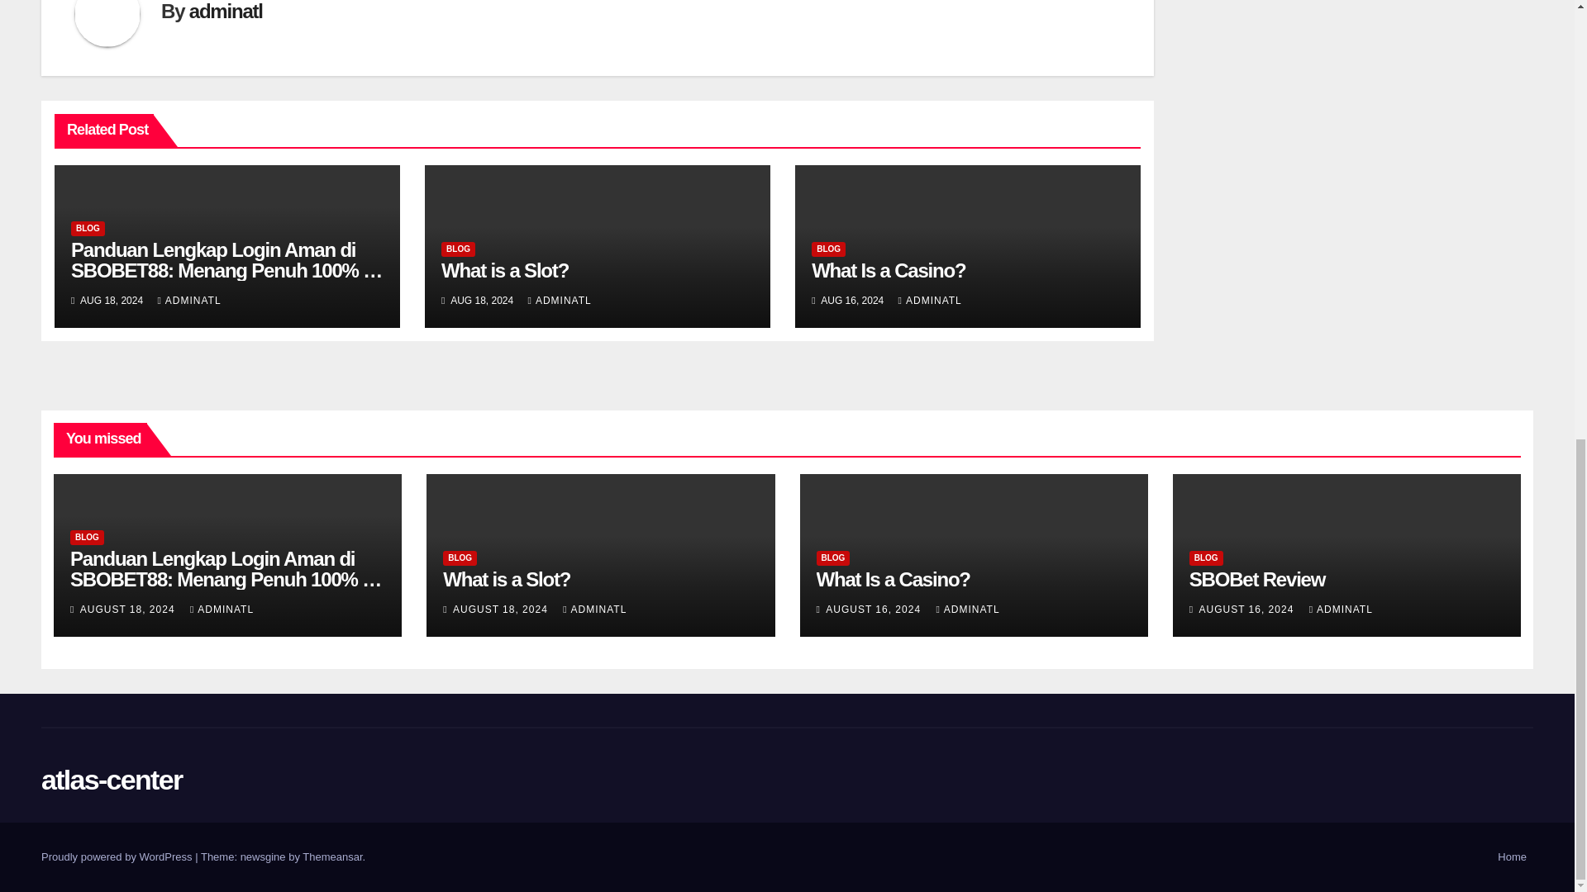 The image size is (1587, 892). What do you see at coordinates (458, 249) in the screenshot?
I see `BLOG` at bounding box center [458, 249].